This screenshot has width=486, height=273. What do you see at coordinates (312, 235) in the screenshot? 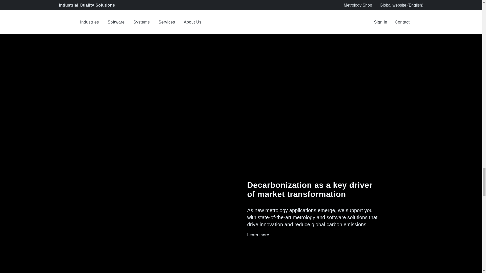
I see `Learn more` at bounding box center [312, 235].